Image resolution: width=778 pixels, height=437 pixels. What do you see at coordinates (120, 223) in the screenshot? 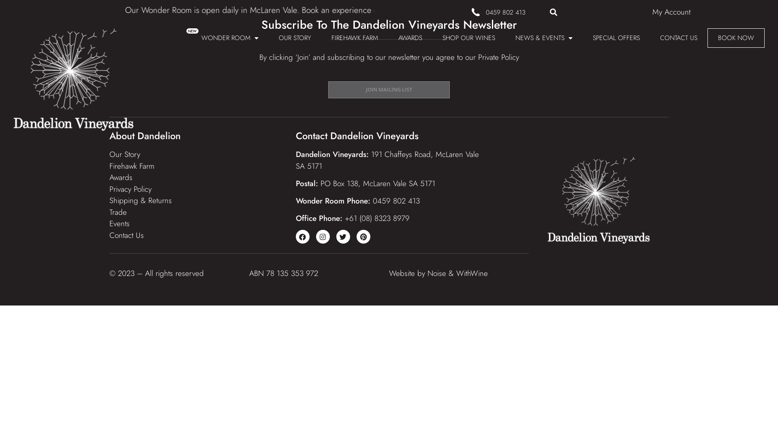
I see `Events` at bounding box center [120, 223].